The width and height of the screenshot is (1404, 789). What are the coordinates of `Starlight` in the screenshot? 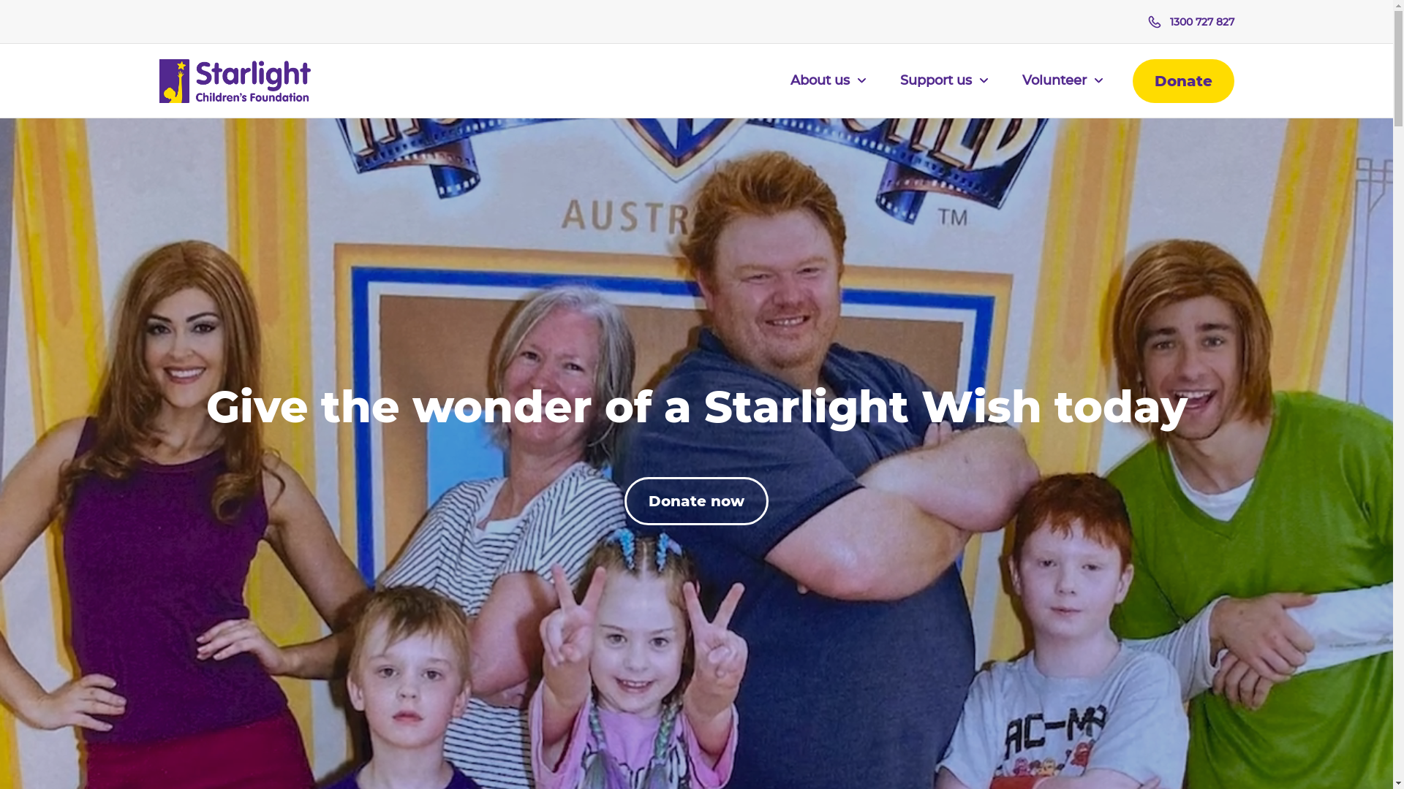 It's located at (235, 81).